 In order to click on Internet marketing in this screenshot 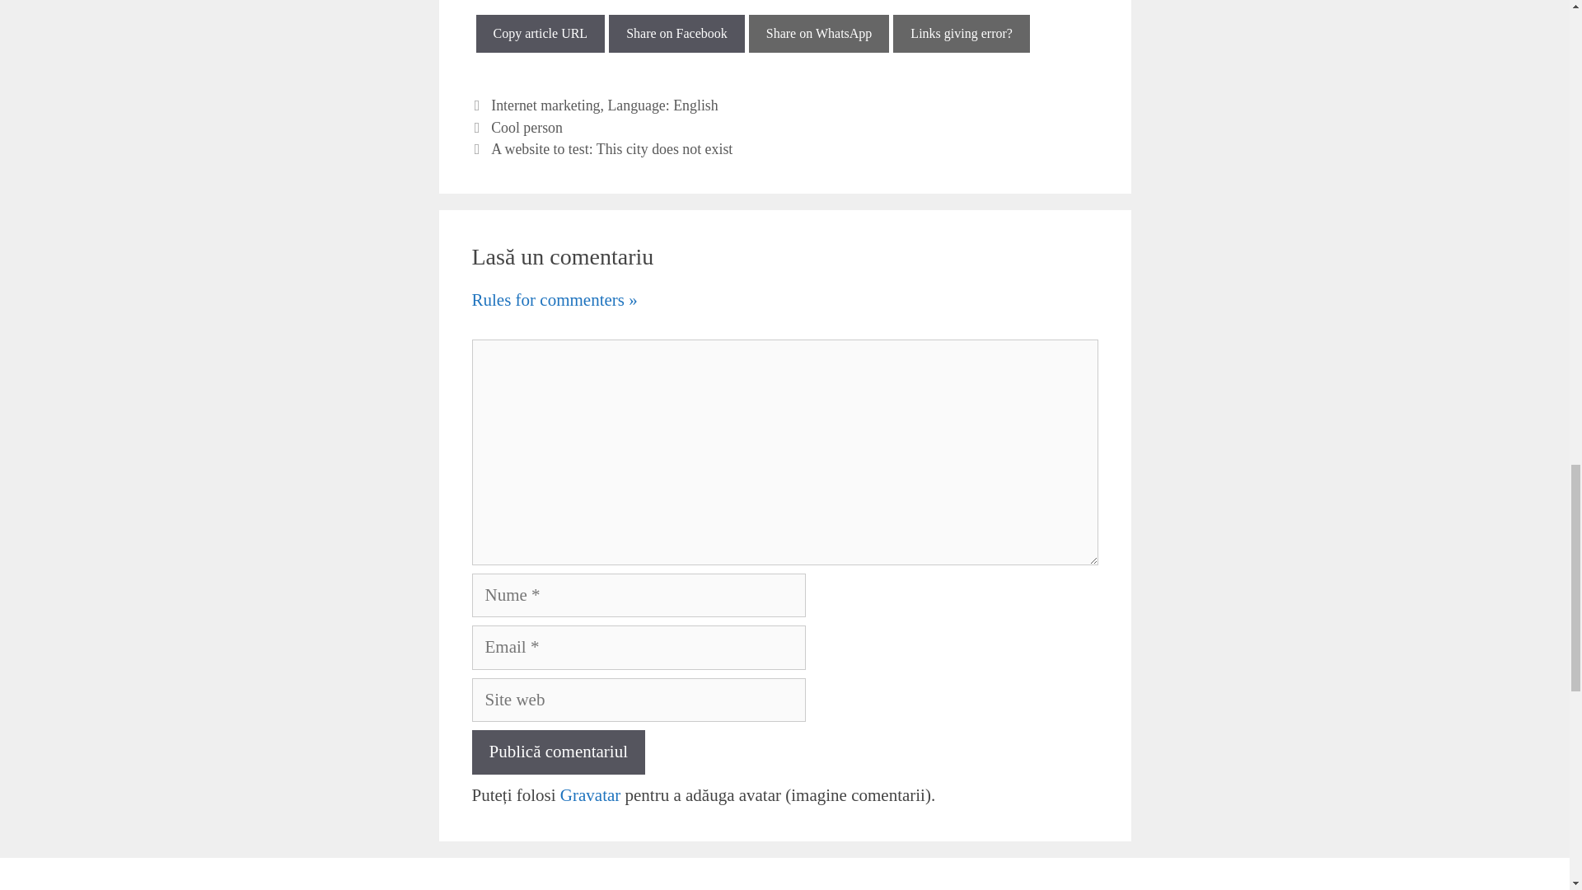, I will do `click(545, 105)`.